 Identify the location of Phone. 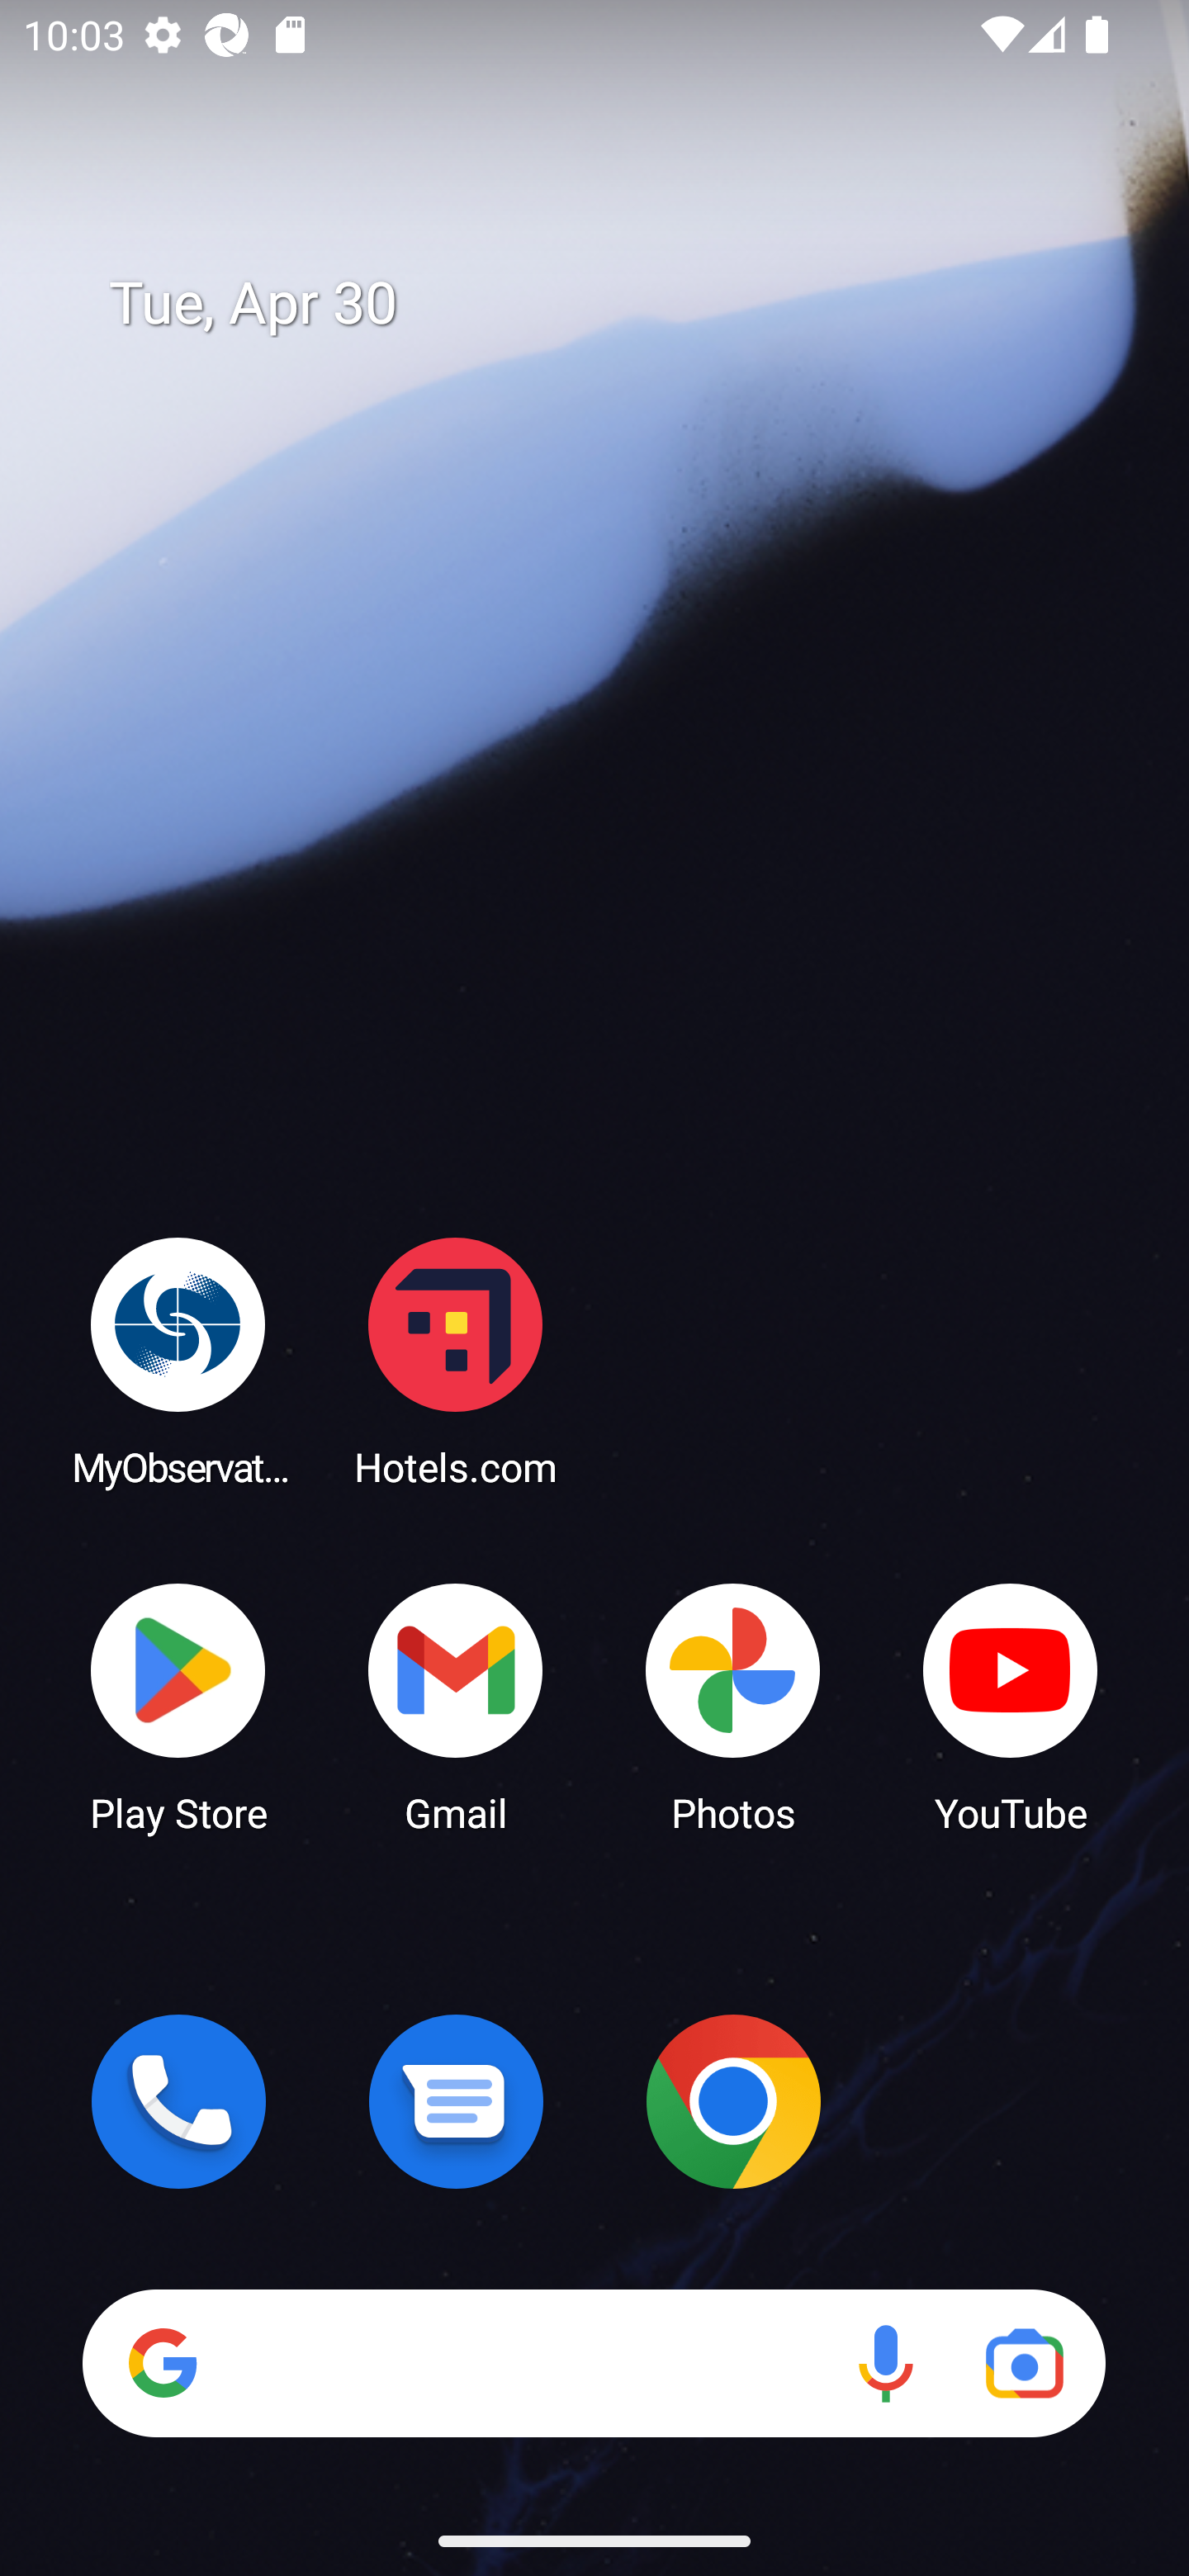
(178, 2101).